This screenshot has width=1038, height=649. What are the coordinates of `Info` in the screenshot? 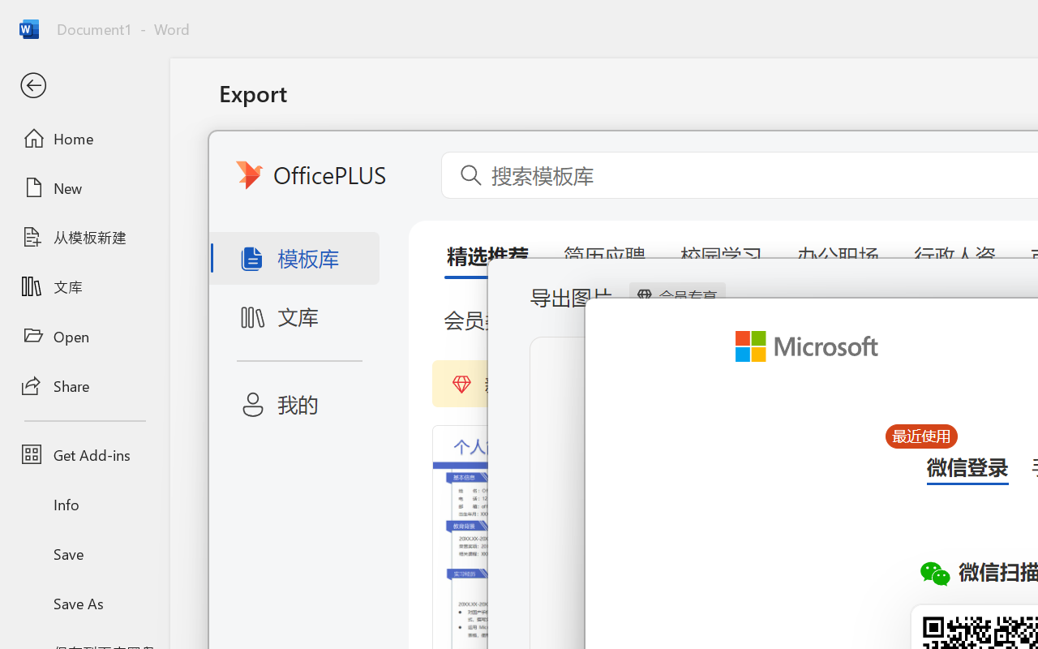 It's located at (84, 505).